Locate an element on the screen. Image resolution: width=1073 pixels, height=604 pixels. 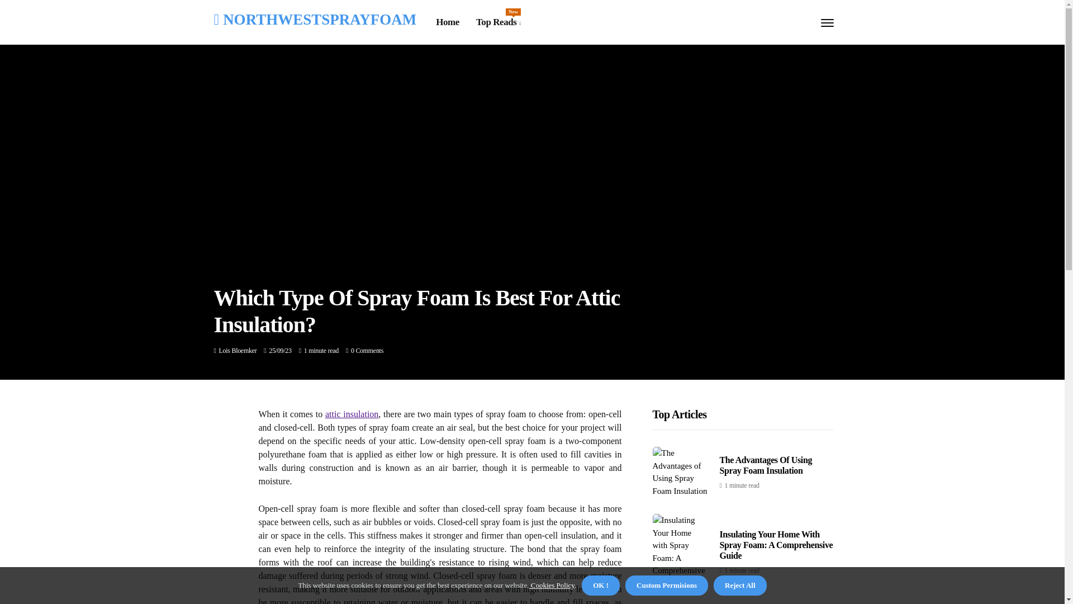
Lois Bloemker is located at coordinates (238, 350).